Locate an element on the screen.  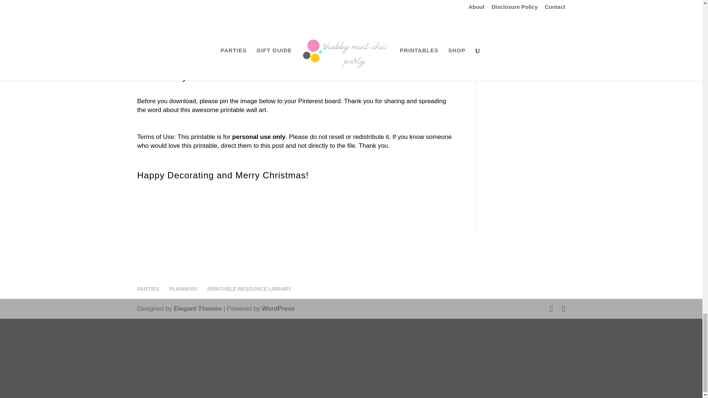
PLANNERS is located at coordinates (183, 289).